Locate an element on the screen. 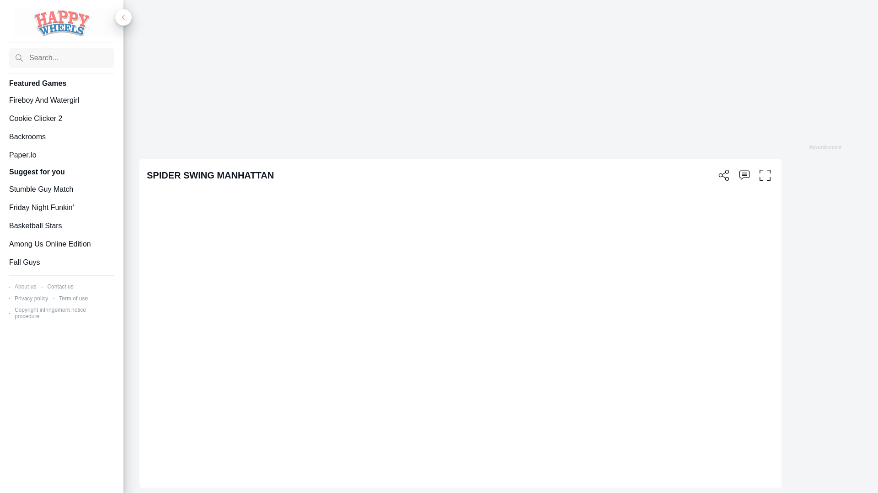 This screenshot has width=878, height=493. Stumble Guy Match is located at coordinates (61, 189).